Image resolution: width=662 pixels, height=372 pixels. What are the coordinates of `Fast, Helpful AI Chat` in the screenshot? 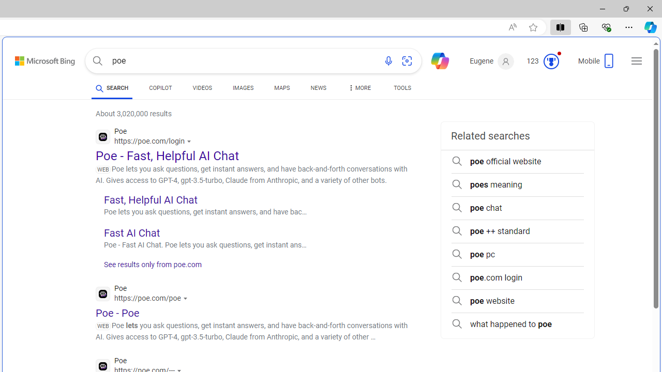 It's located at (150, 199).